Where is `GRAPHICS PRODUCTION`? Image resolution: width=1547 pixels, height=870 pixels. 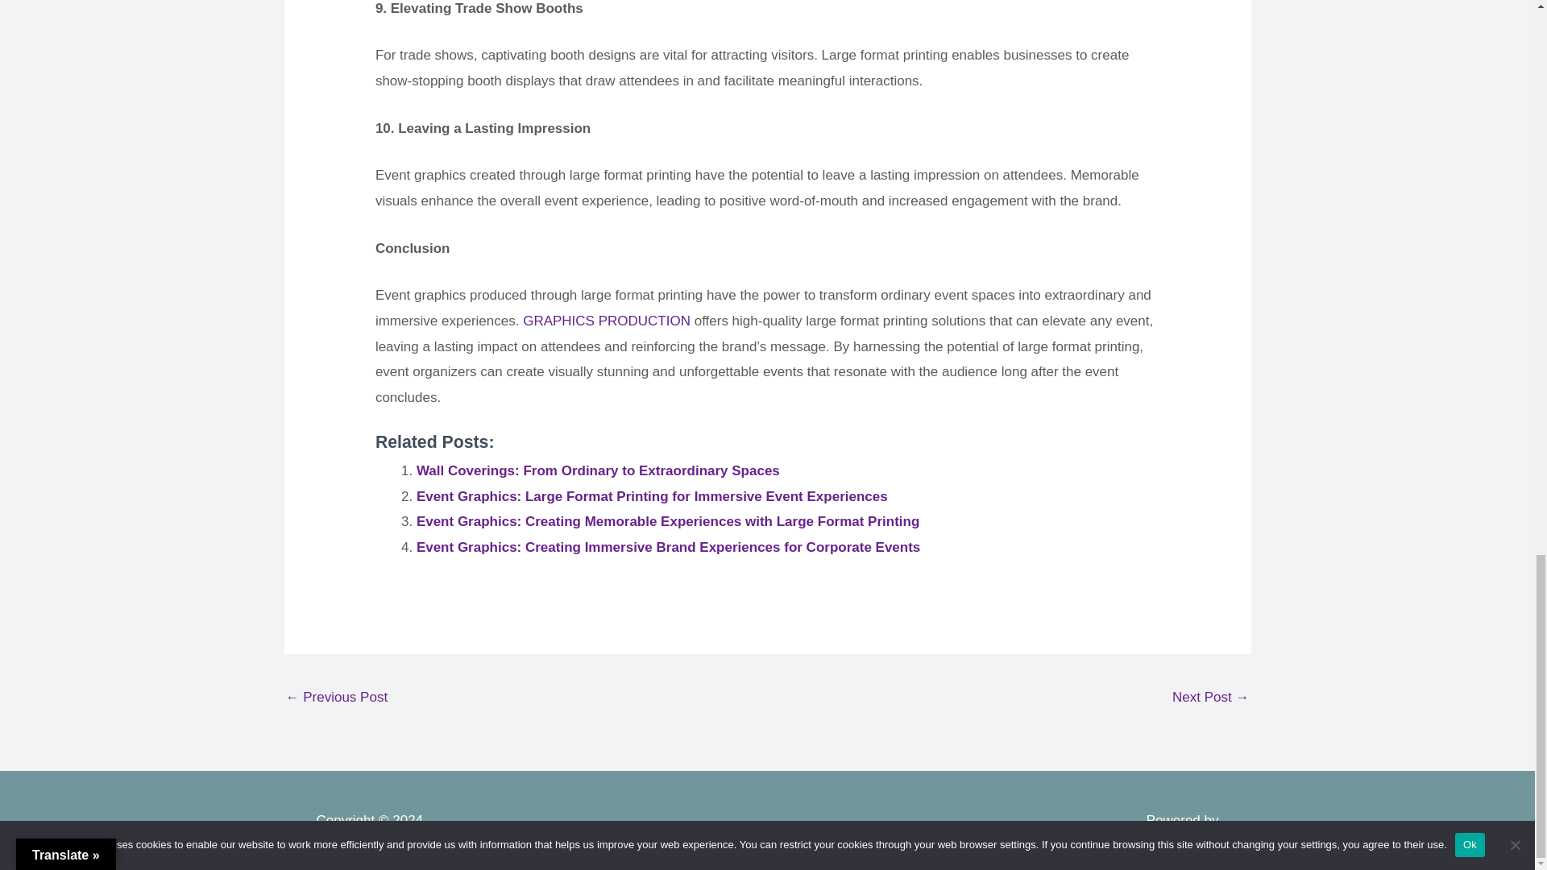 GRAPHICS PRODUCTION is located at coordinates (606, 321).